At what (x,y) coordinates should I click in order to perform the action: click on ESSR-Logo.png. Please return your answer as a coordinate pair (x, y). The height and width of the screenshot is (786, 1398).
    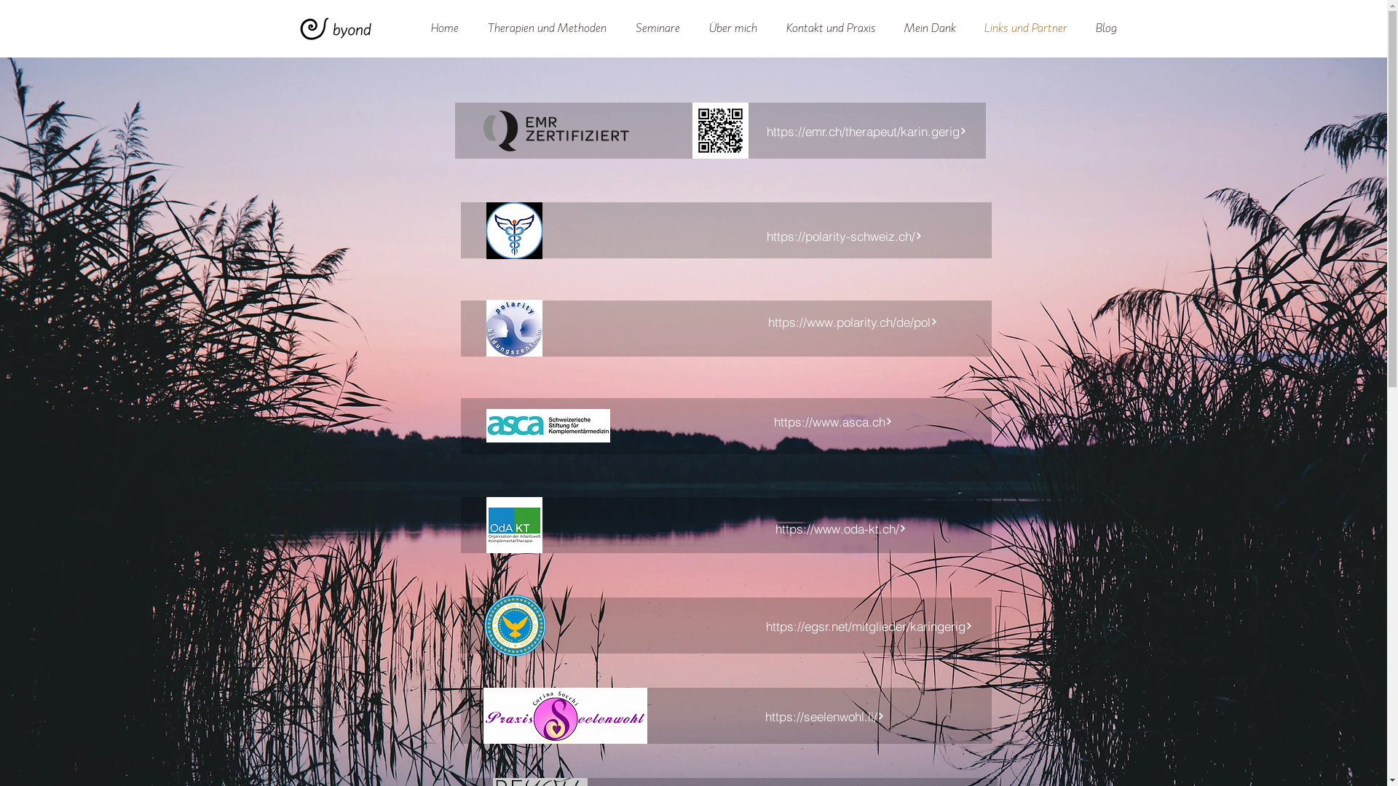
    Looking at the image, I should click on (516, 626).